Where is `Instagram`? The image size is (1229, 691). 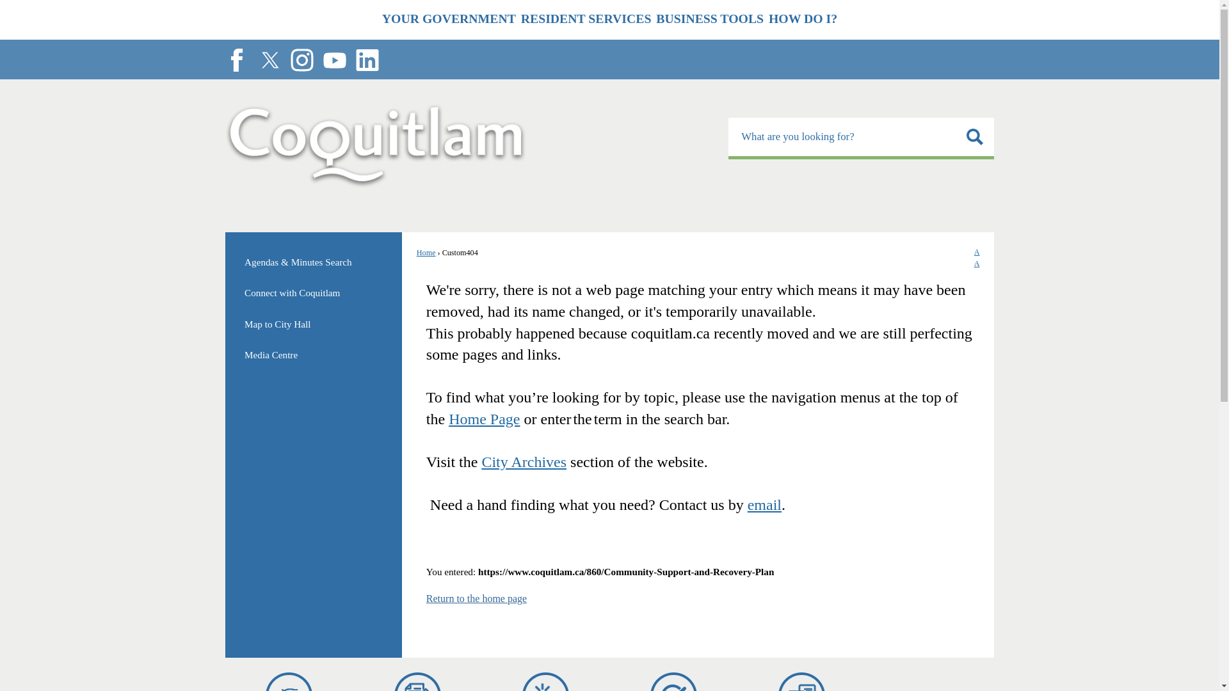
Instagram is located at coordinates (862, 138).